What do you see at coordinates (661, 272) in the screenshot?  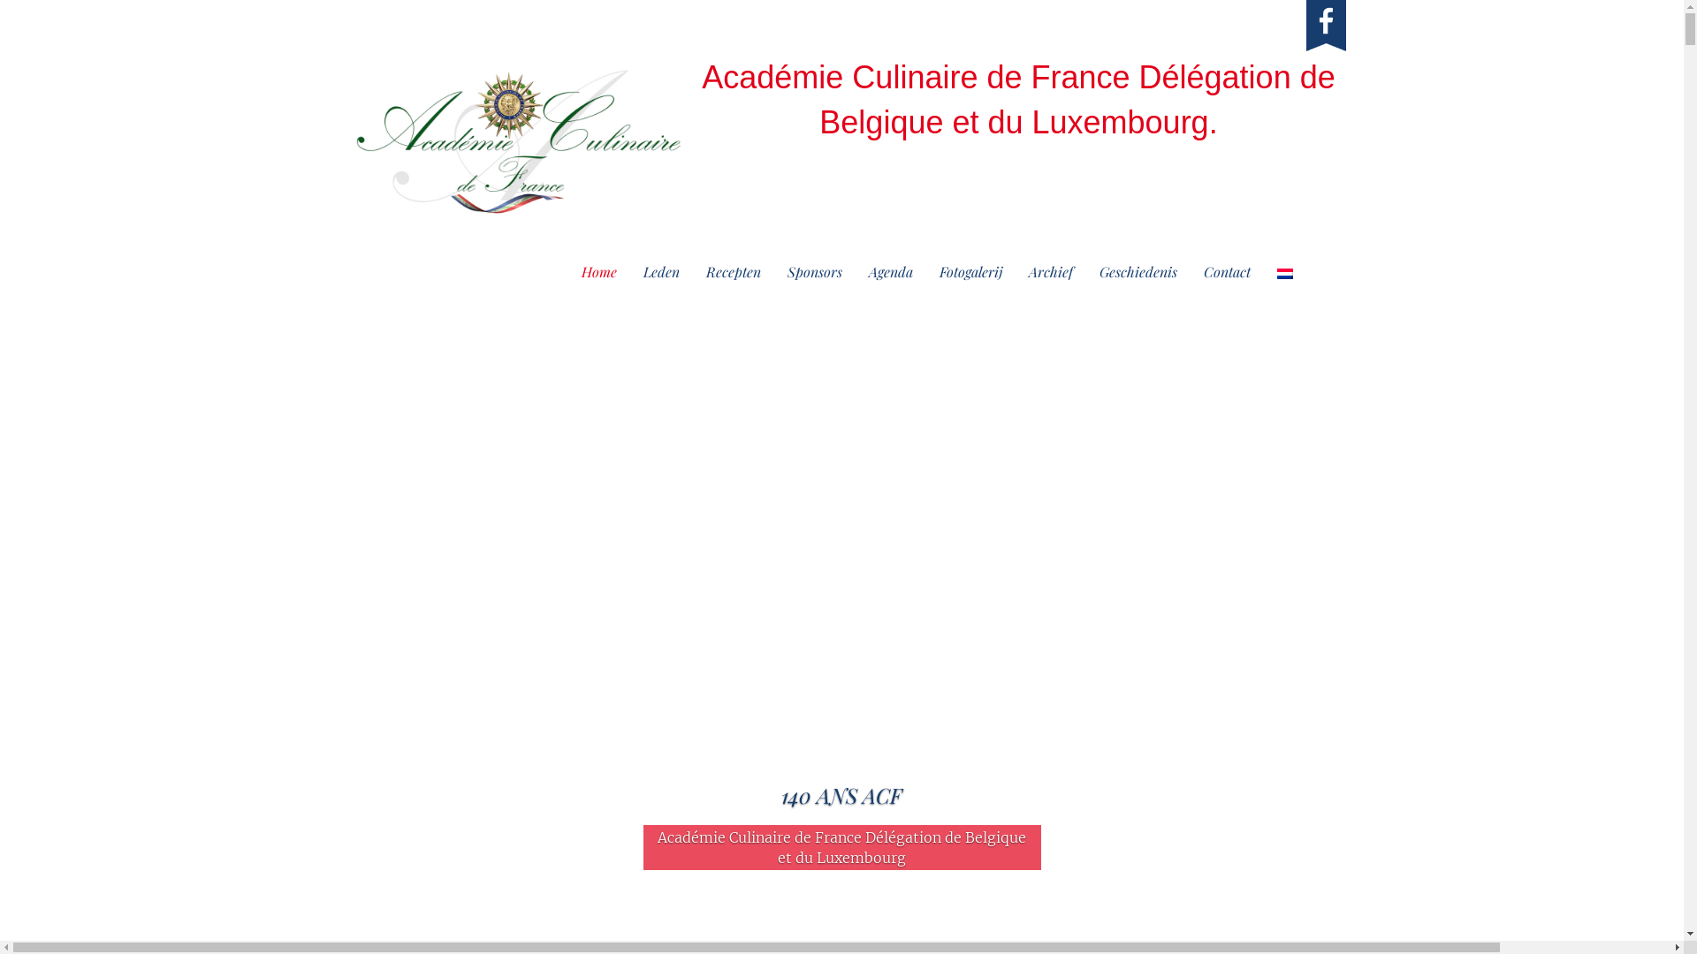 I see `Leden` at bounding box center [661, 272].